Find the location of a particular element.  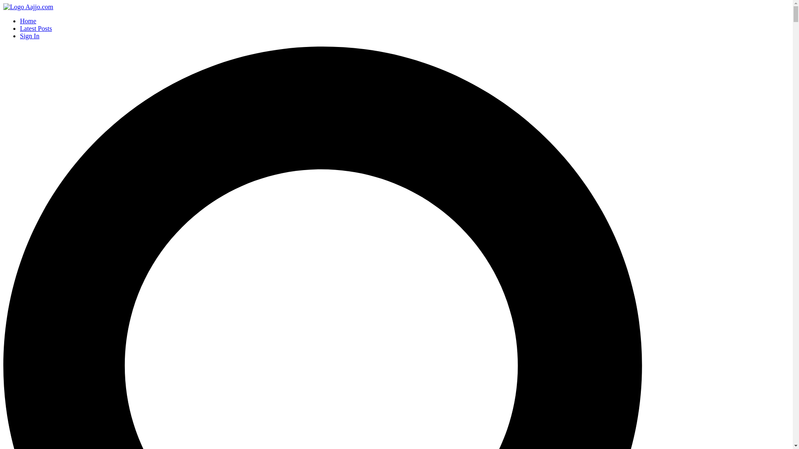

Sign In is located at coordinates (30, 36).